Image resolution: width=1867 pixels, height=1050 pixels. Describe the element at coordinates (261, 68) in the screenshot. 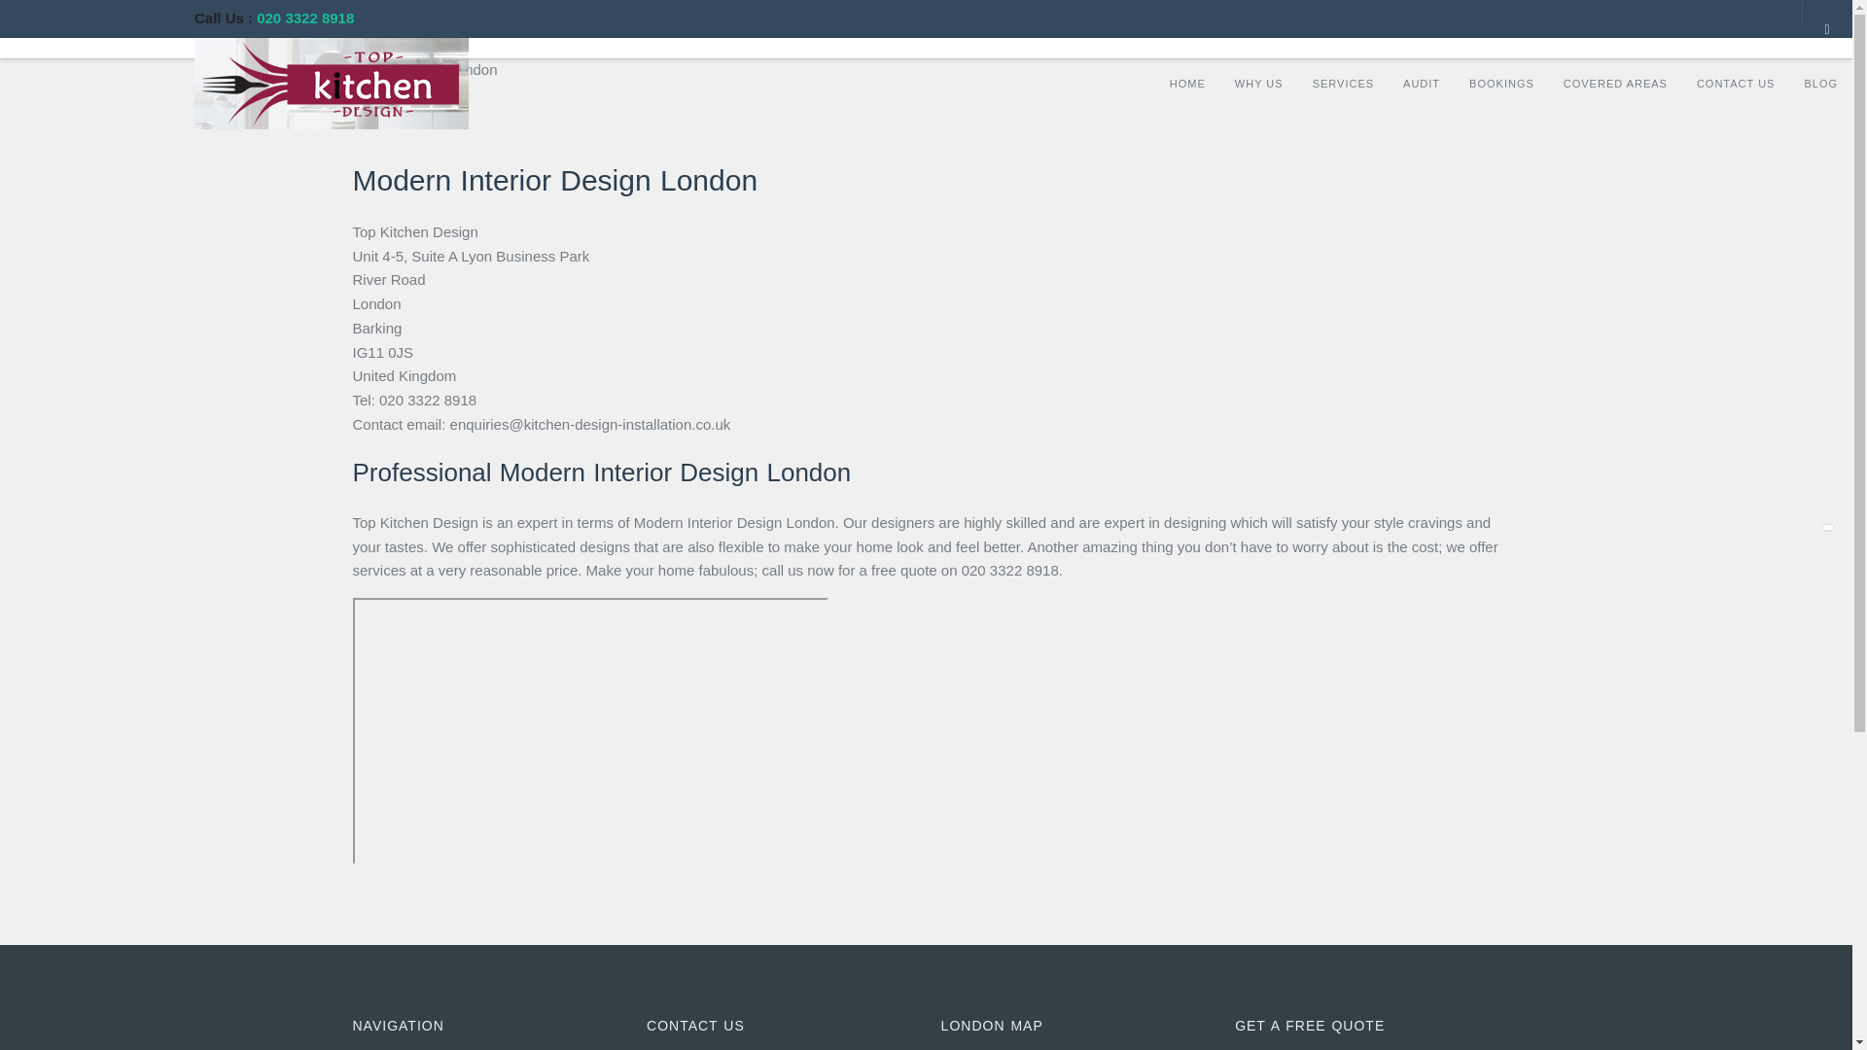

I see `Go to Modern Kitchen Design.` at that location.